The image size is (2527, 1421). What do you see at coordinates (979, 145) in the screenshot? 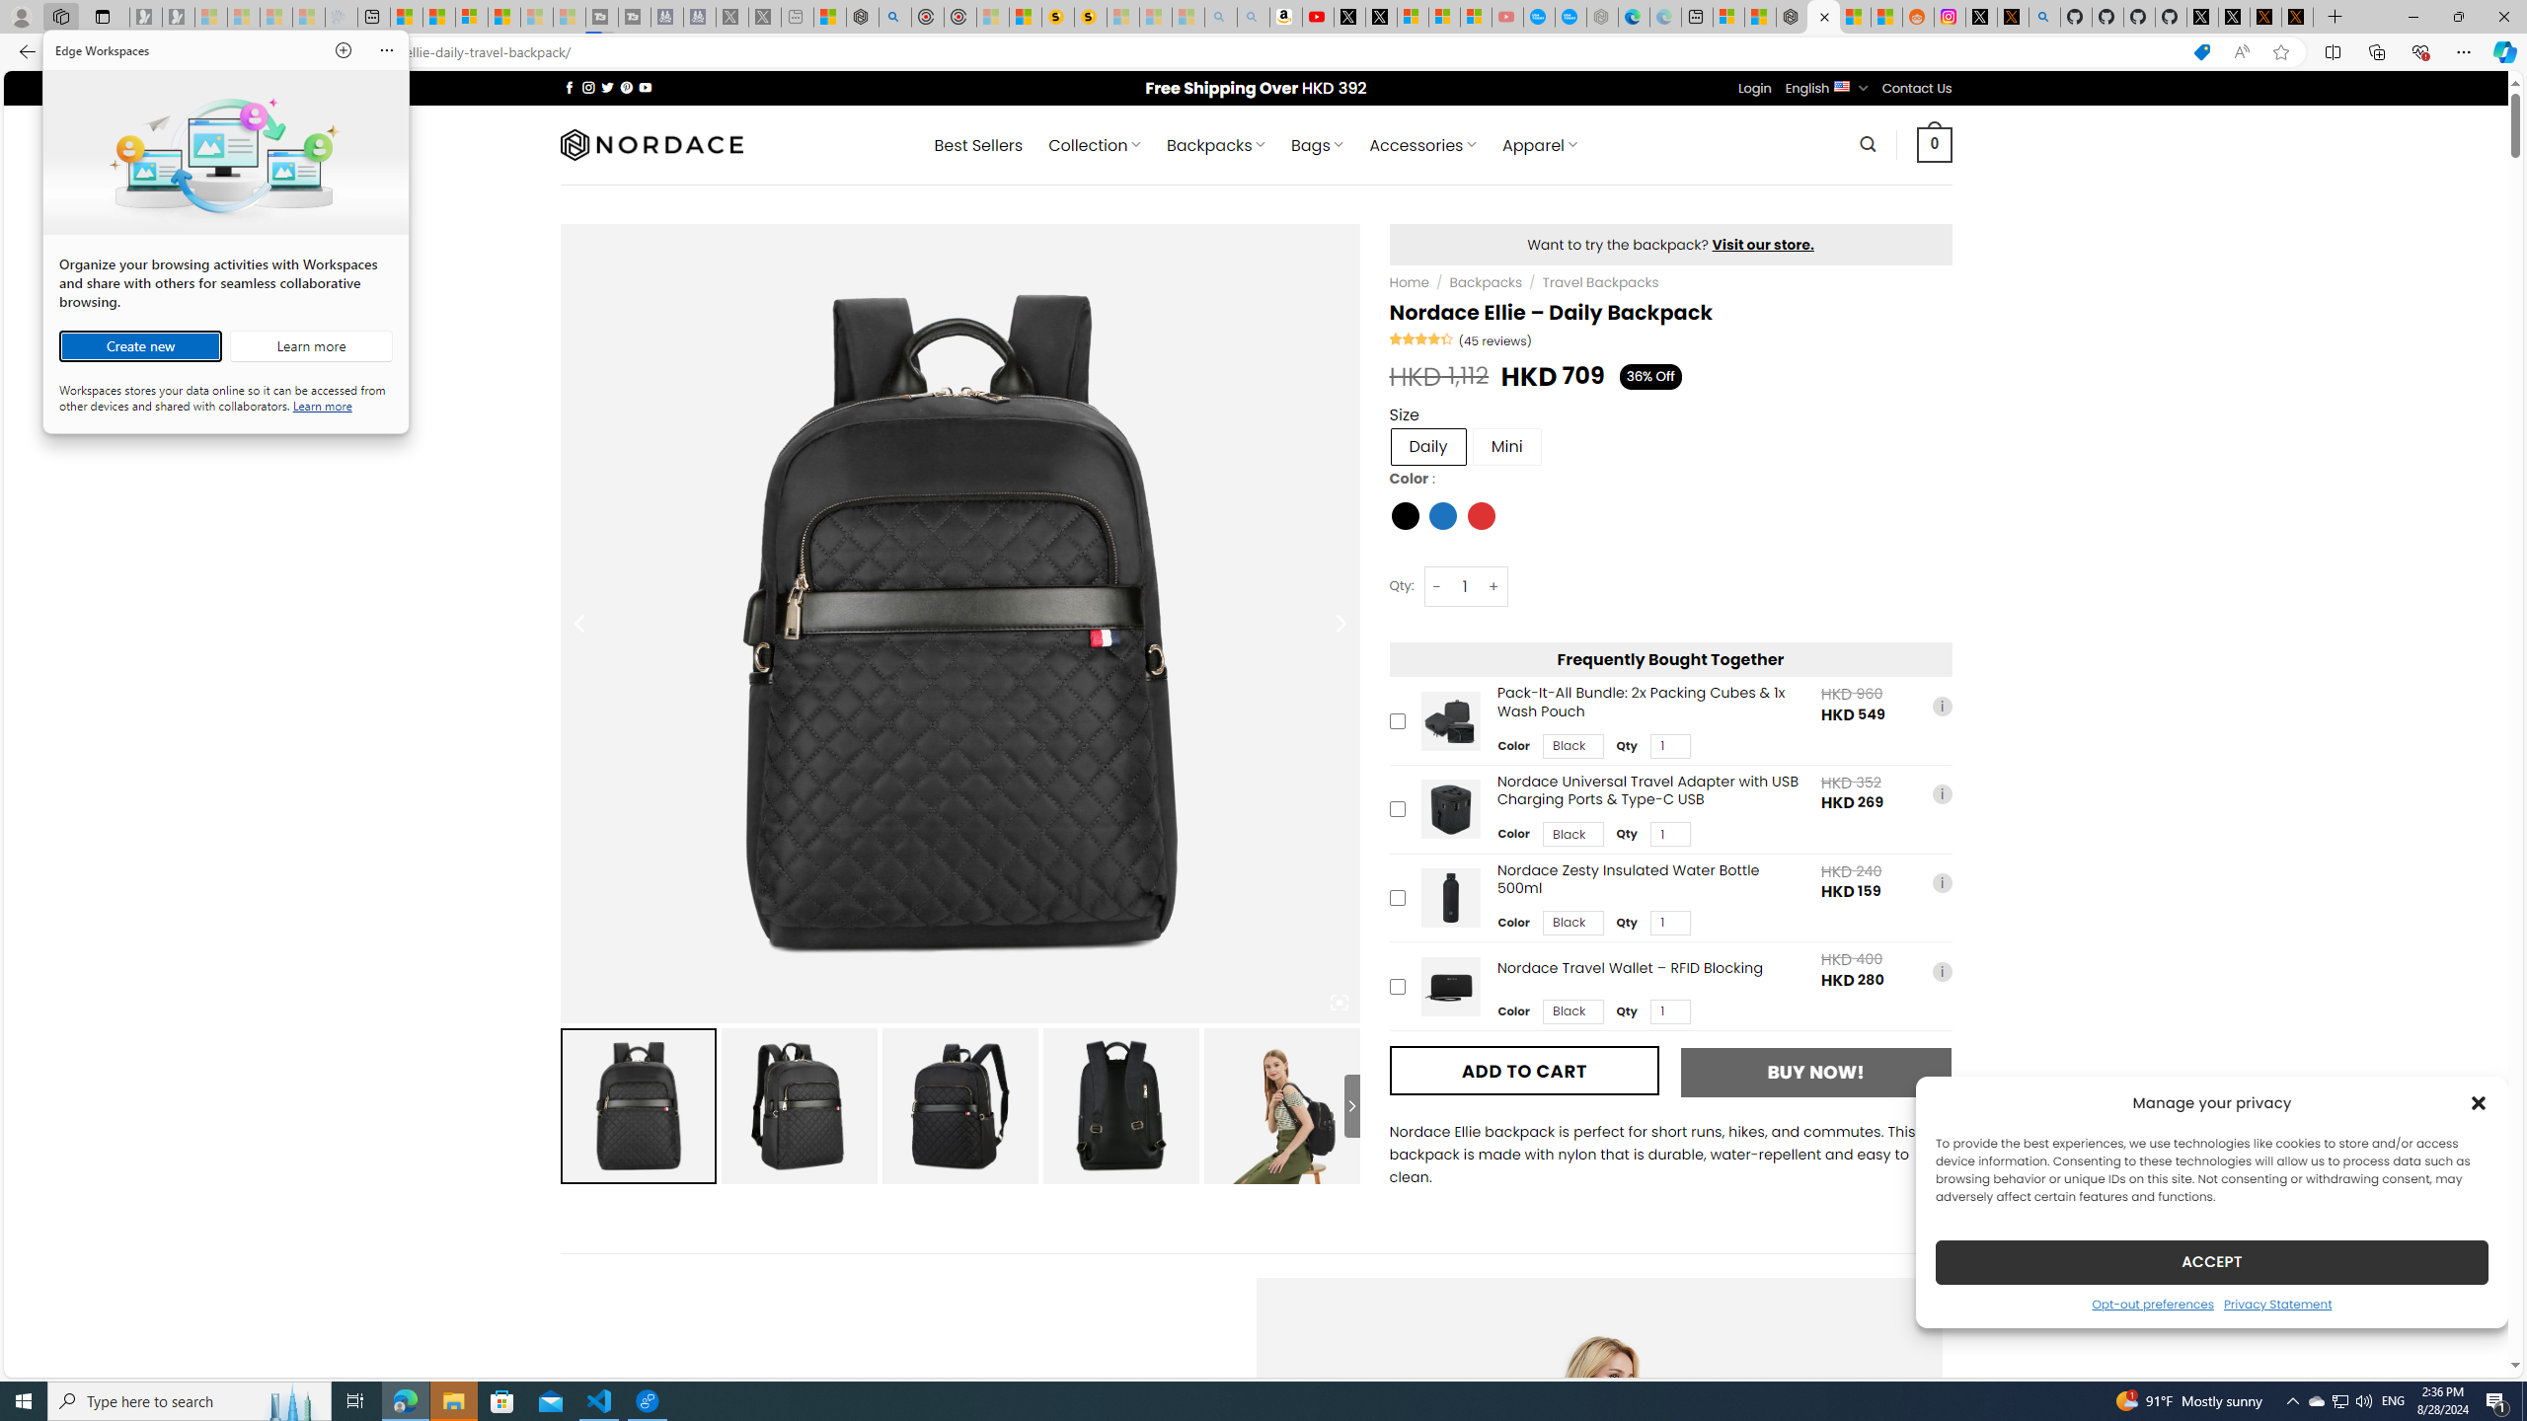
I see `Notification Chevron` at bounding box center [979, 145].